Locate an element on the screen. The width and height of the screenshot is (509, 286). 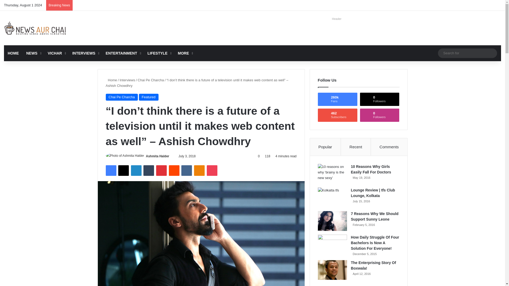
HOME is located at coordinates (13, 53).